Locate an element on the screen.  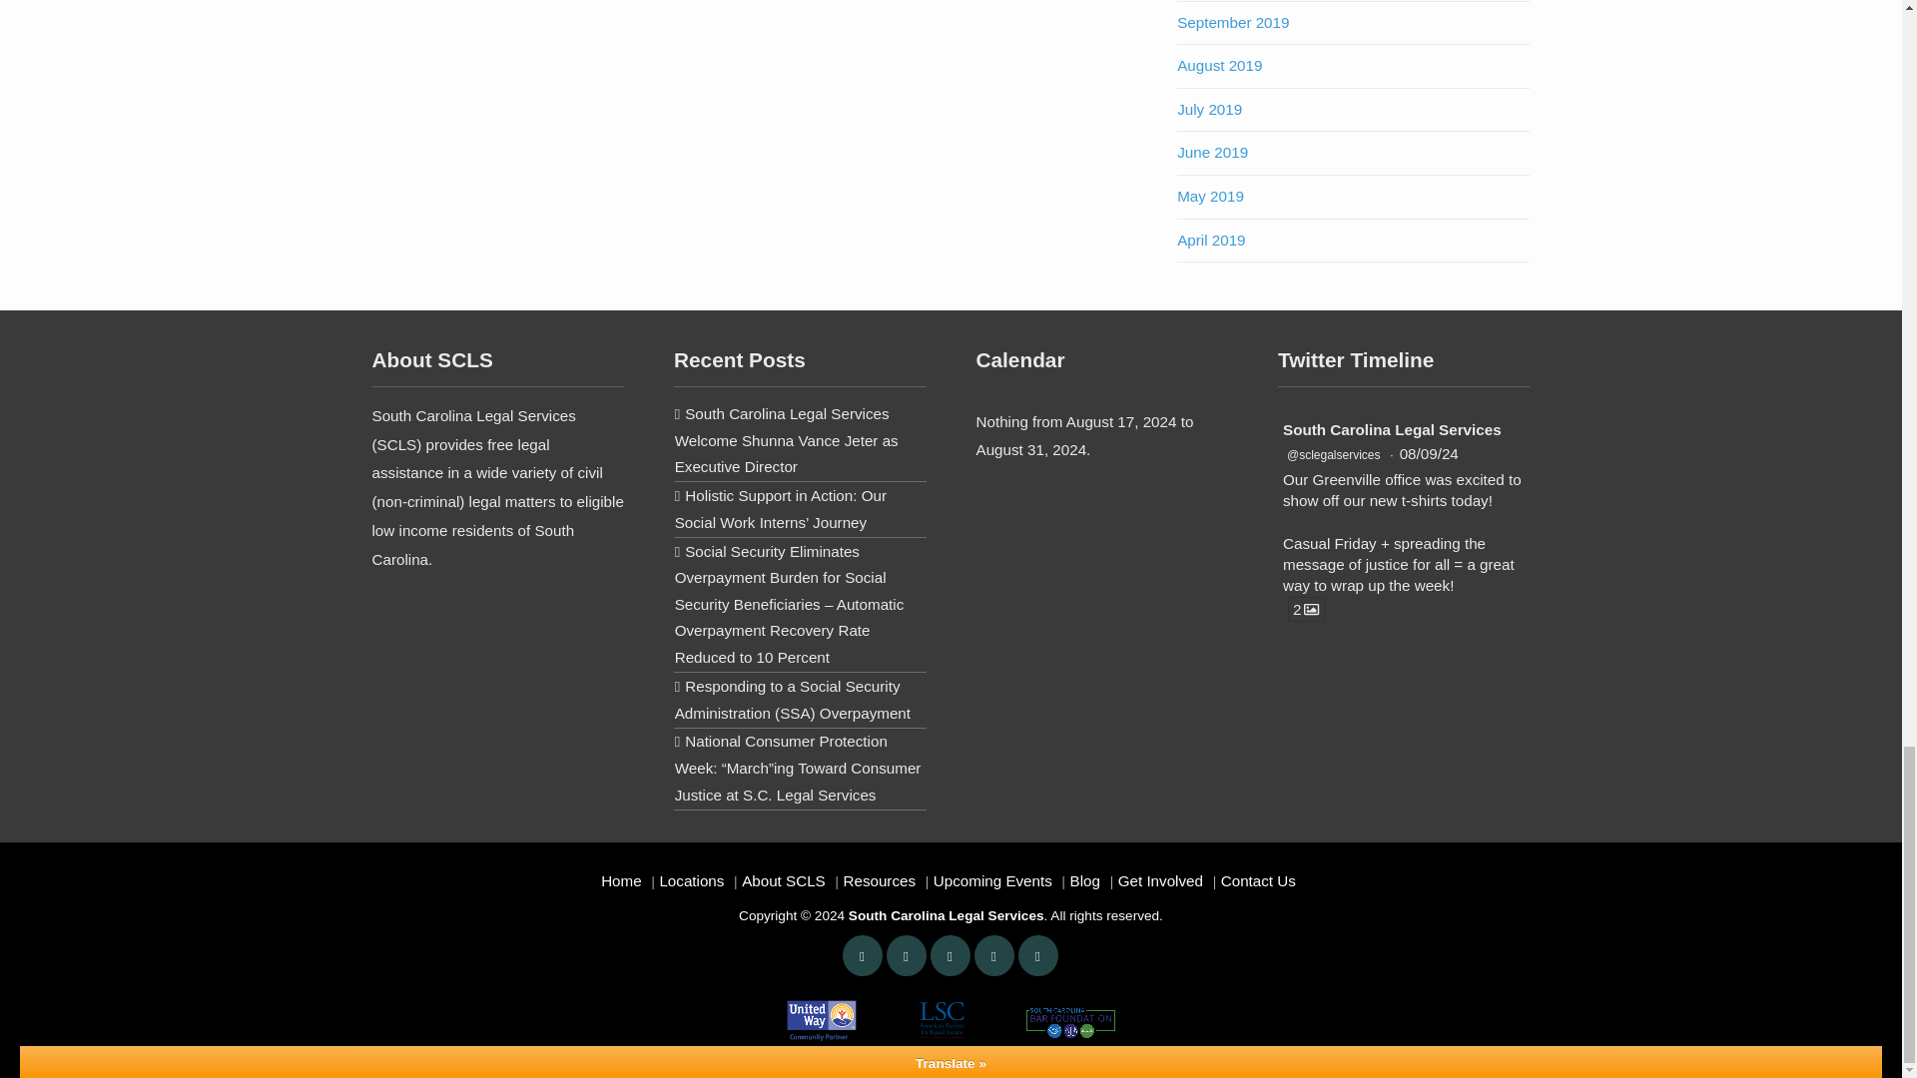
Facebook is located at coordinates (906, 956).